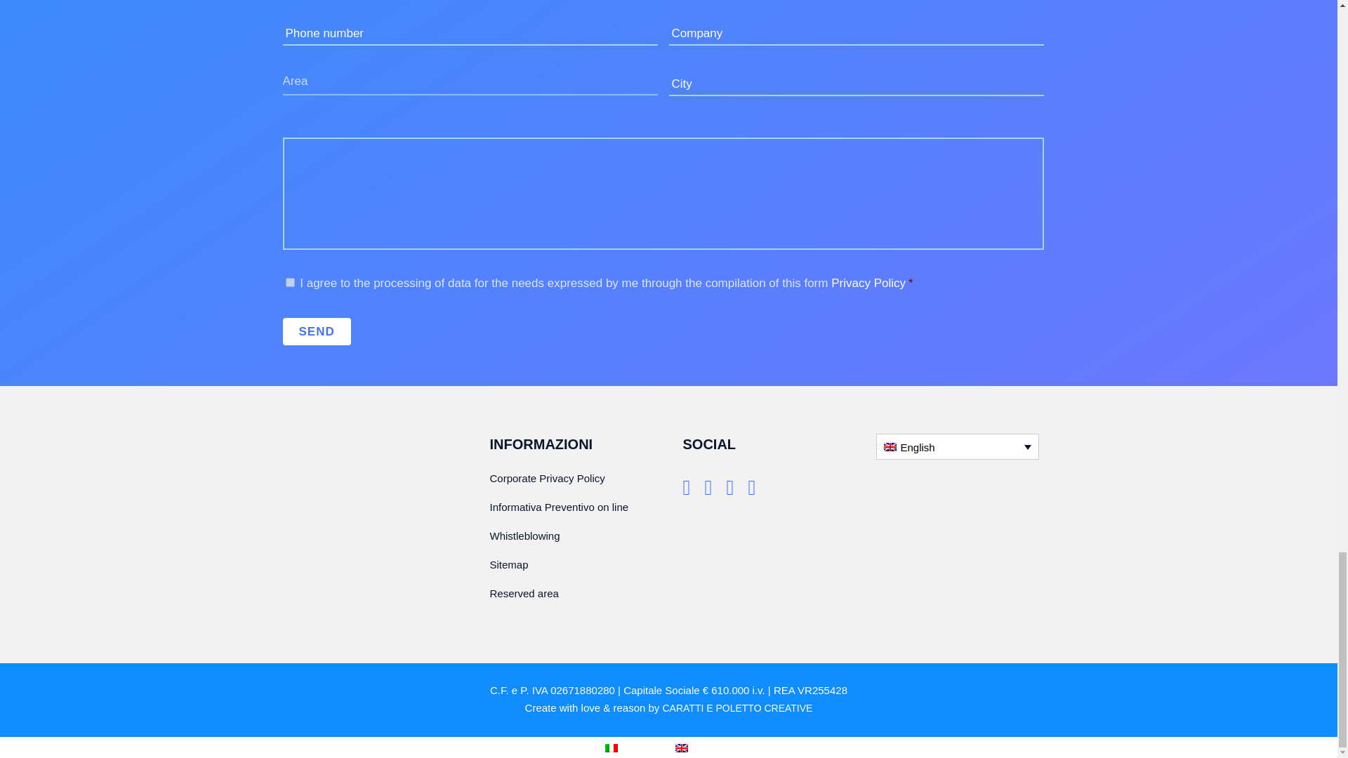  I want to click on Informativa Preventivo on line, so click(576, 507).